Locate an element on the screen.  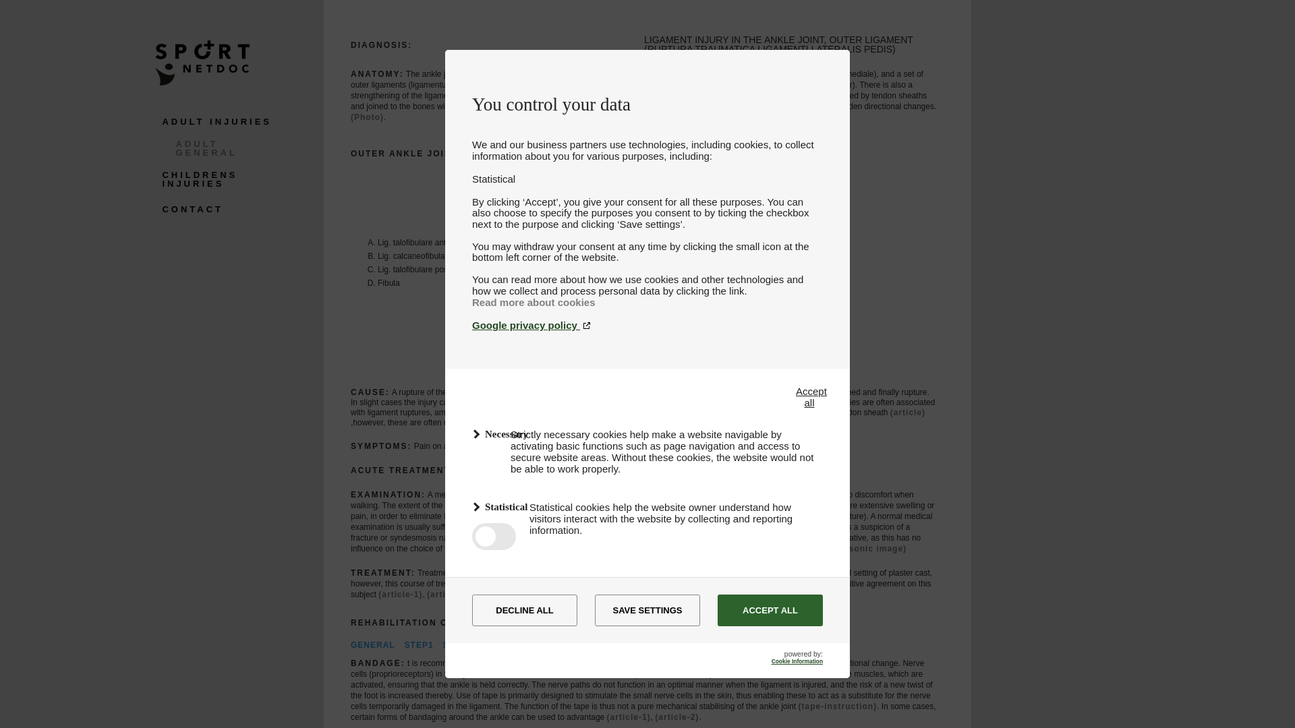
Statistical is located at coordinates (483, 507).